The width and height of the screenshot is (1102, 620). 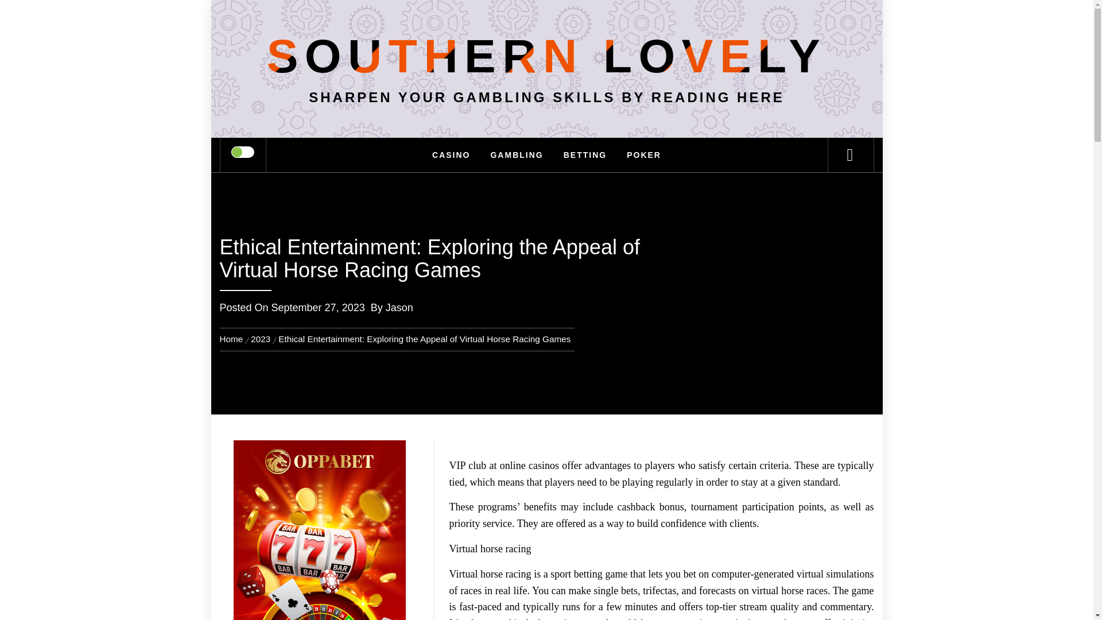 I want to click on Home, so click(x=233, y=339).